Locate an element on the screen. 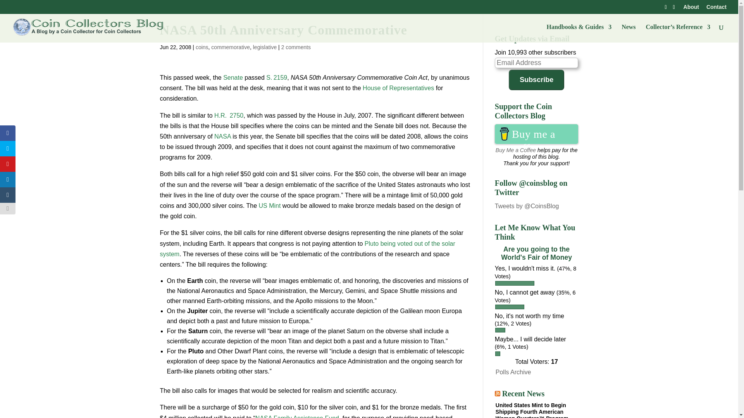  NASA is located at coordinates (222, 136).